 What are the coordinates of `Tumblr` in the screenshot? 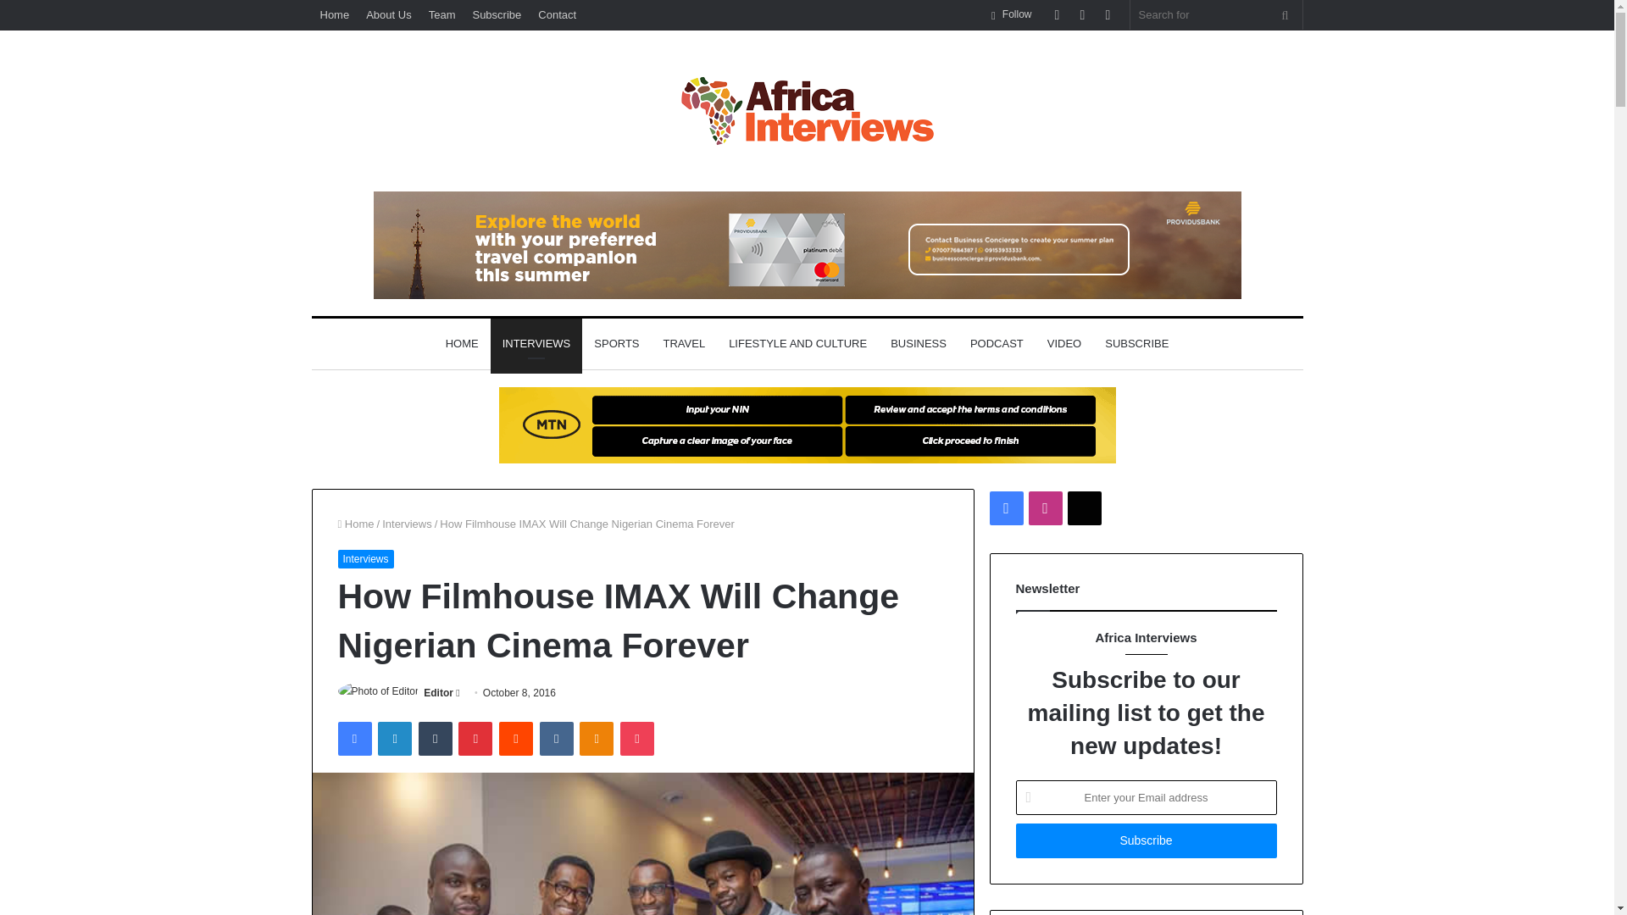 It's located at (435, 739).